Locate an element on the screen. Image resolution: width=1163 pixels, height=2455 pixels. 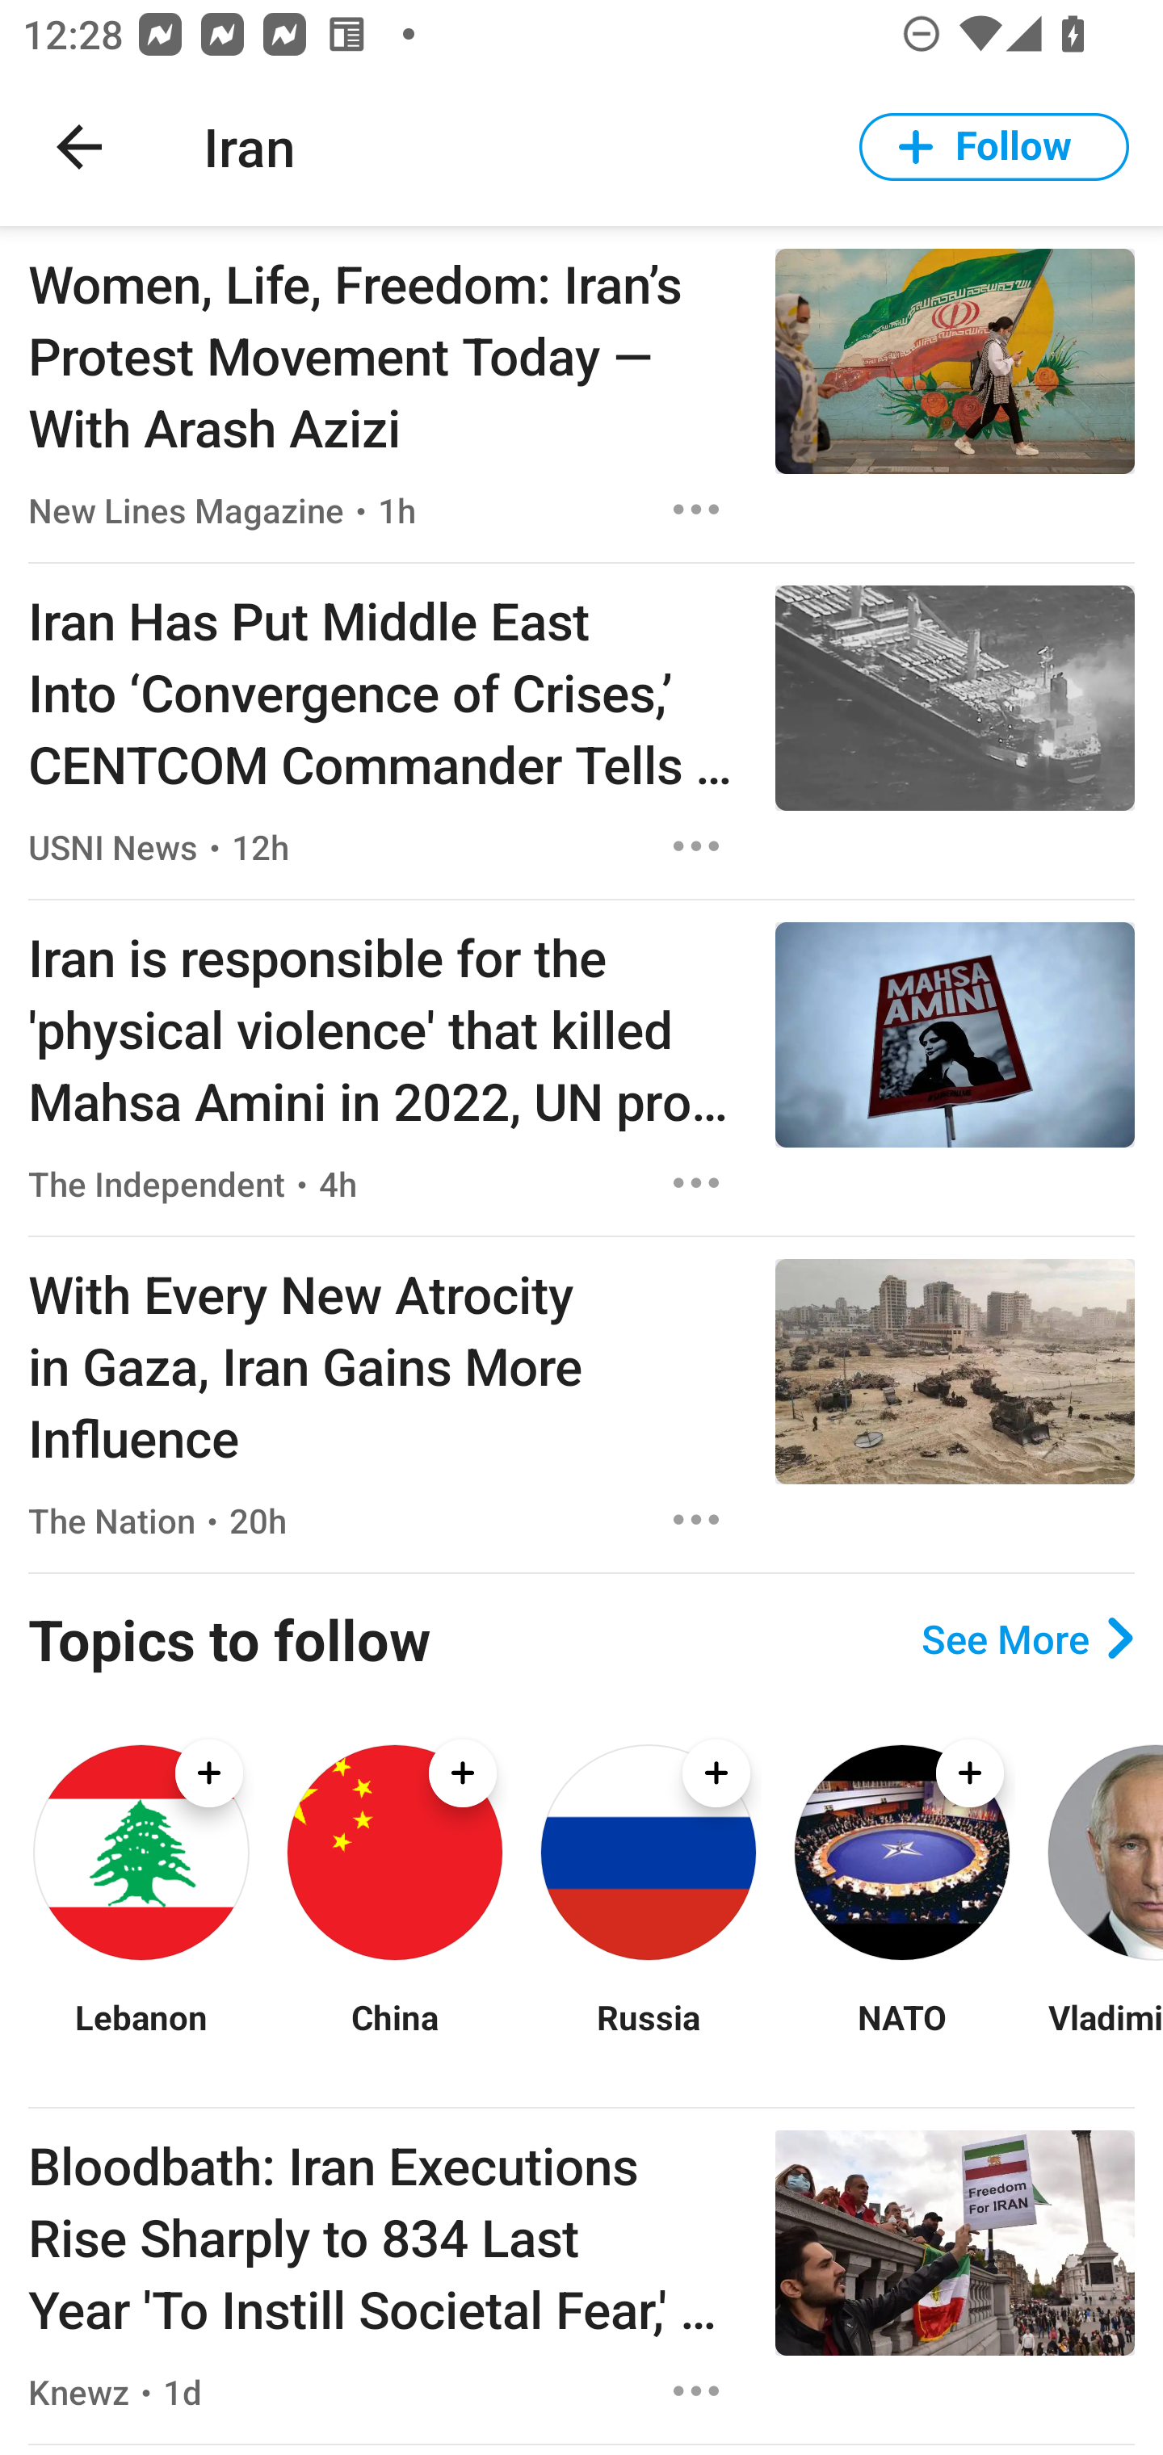
Russia is located at coordinates (648, 2036).